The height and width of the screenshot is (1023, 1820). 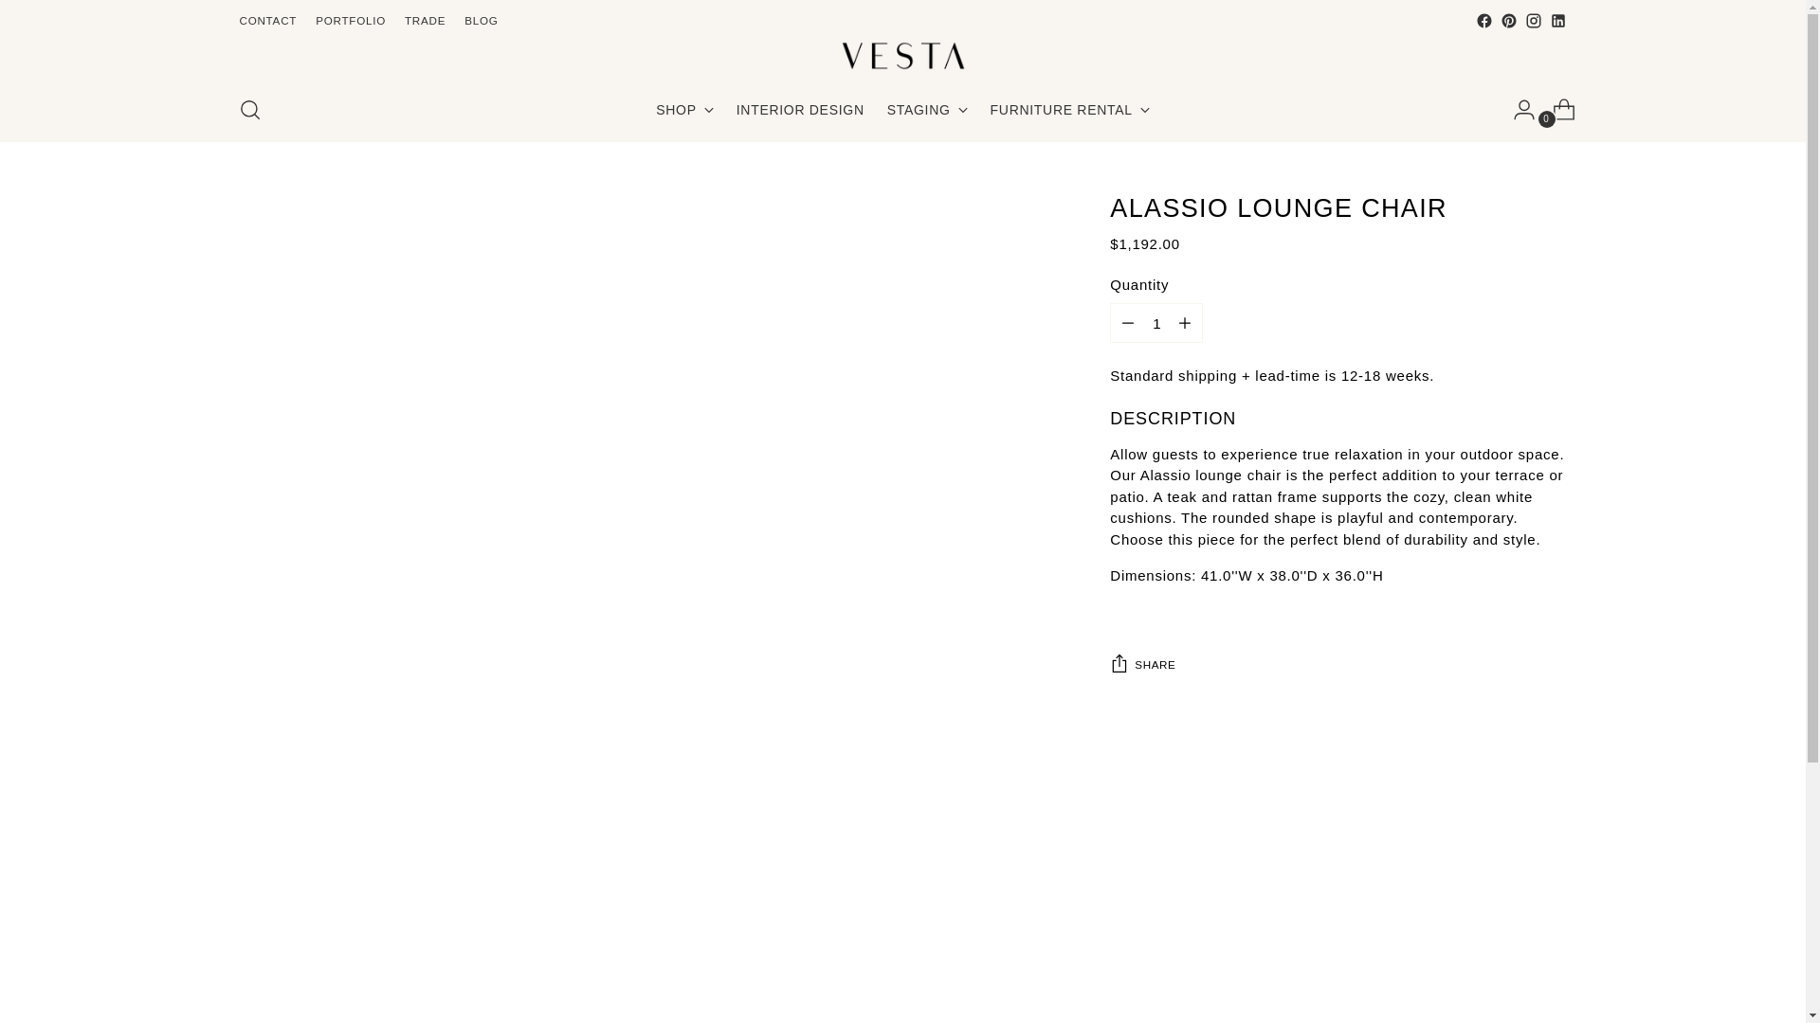 I want to click on 1, so click(x=1156, y=322).